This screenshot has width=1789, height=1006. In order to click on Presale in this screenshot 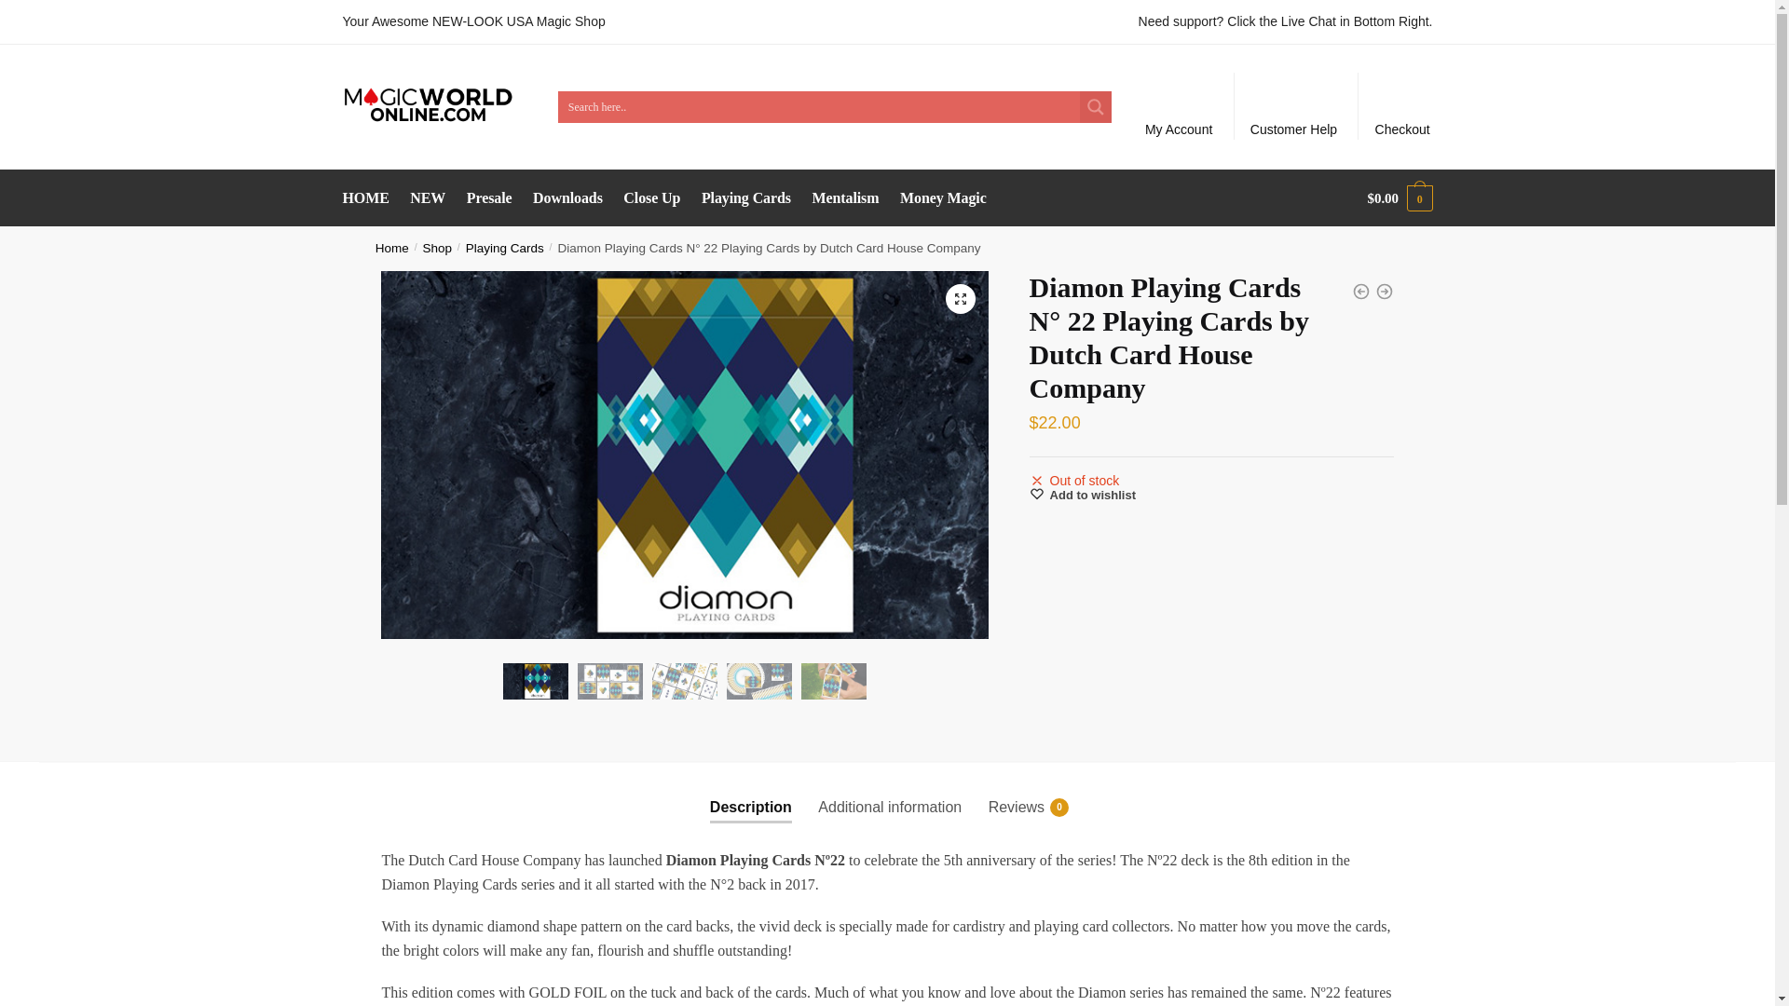, I will do `click(488, 197)`.